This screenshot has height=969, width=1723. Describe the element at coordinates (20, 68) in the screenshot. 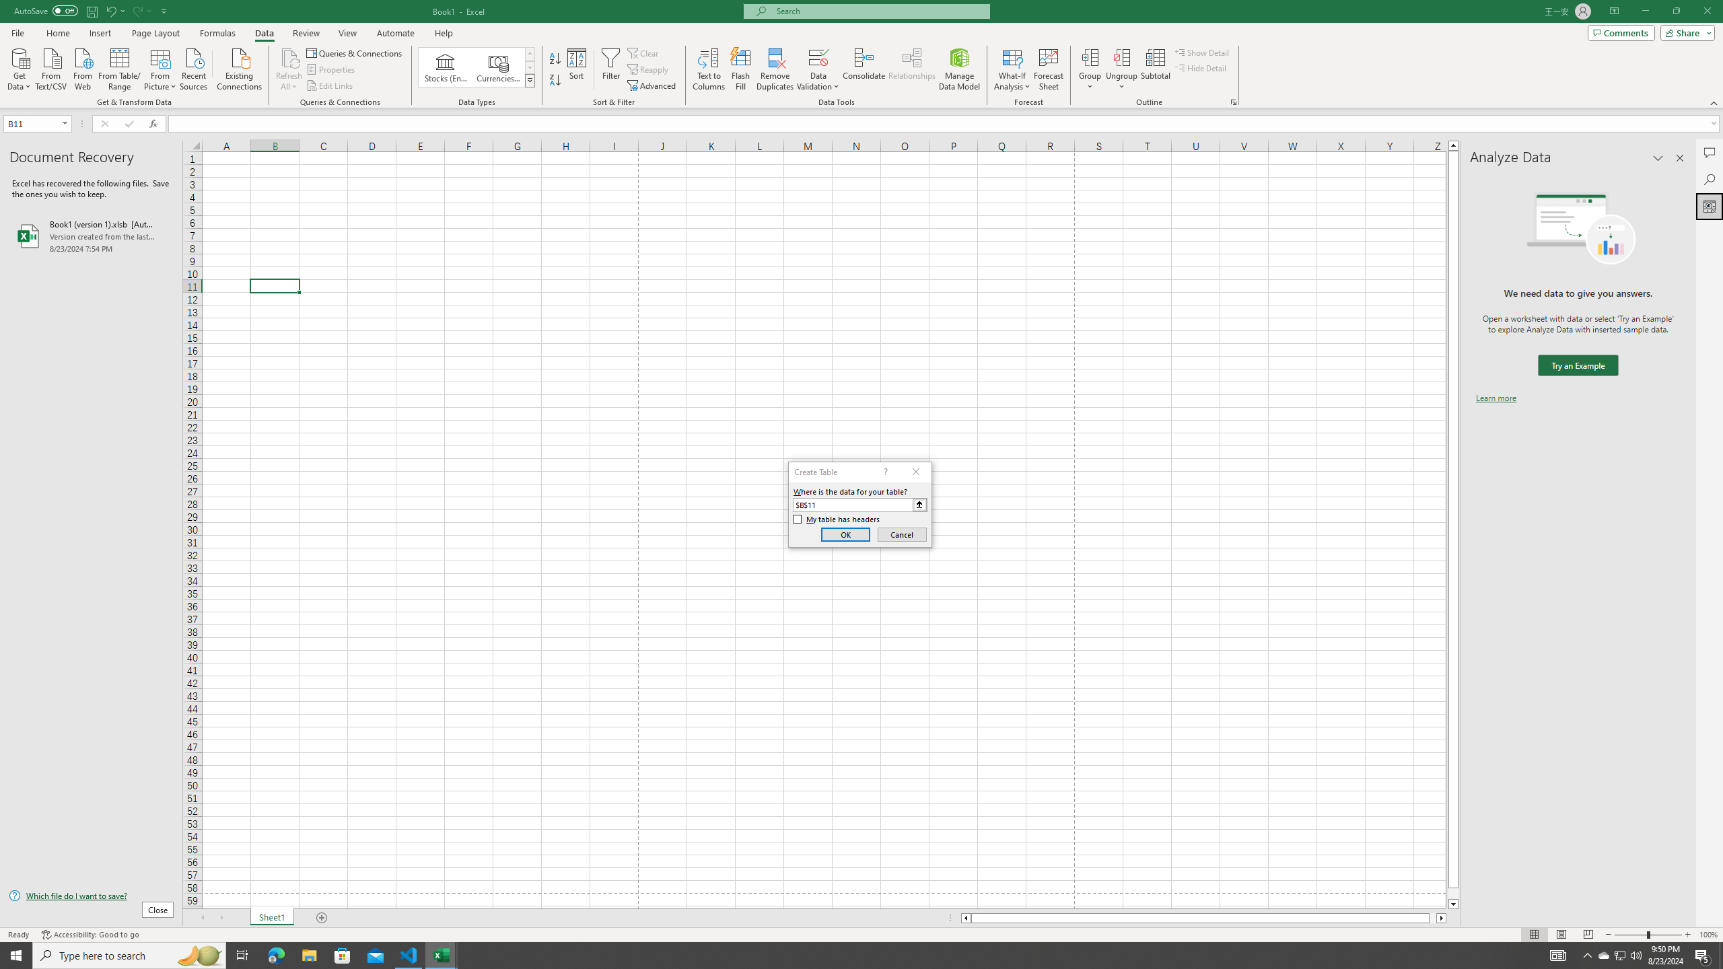

I see `Get Data` at that location.